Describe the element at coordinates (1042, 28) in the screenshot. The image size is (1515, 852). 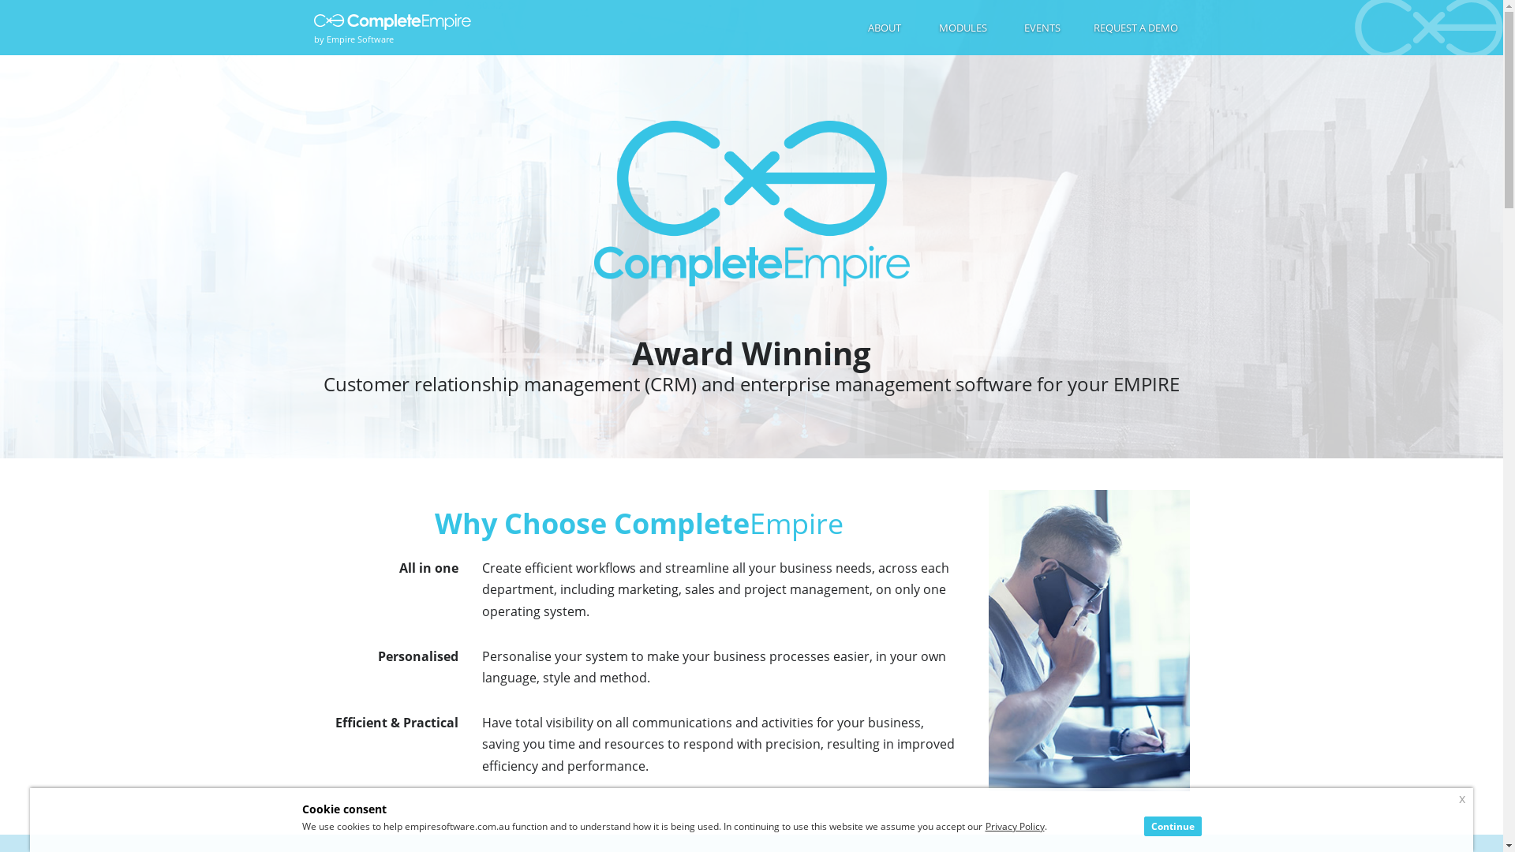
I see `EVENTS` at that location.